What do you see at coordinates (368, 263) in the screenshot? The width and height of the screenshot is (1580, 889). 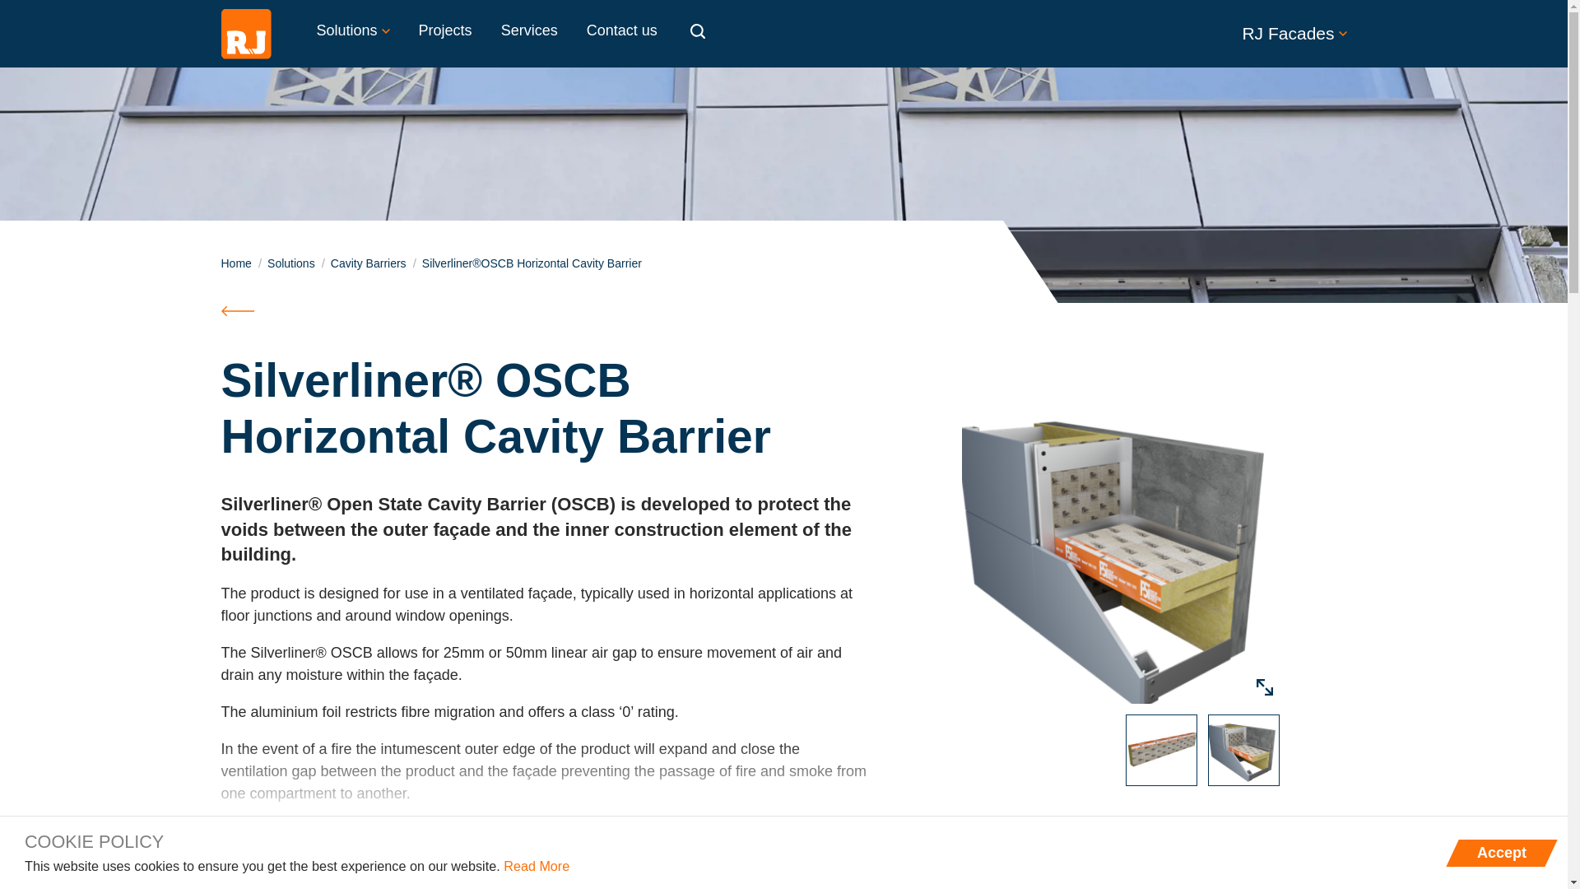 I see `Cavity Barriers` at bounding box center [368, 263].